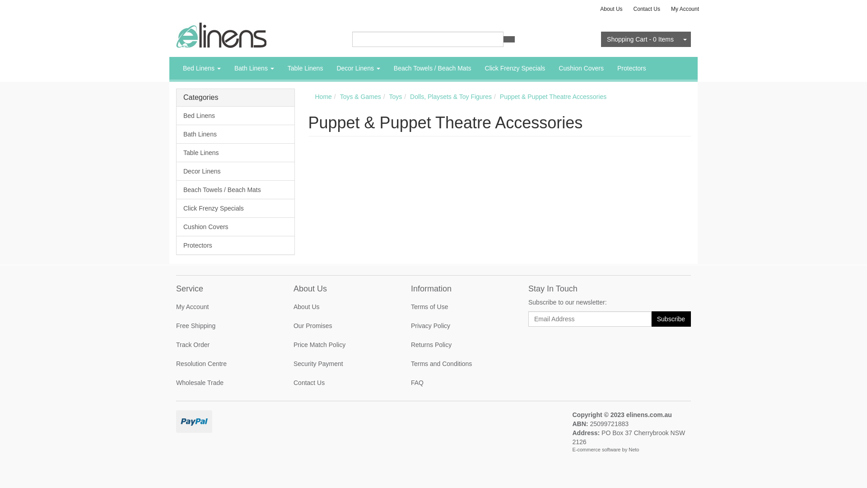 The width and height of the screenshot is (867, 488). Describe the element at coordinates (225, 326) in the screenshot. I see `Free Shipping` at that location.